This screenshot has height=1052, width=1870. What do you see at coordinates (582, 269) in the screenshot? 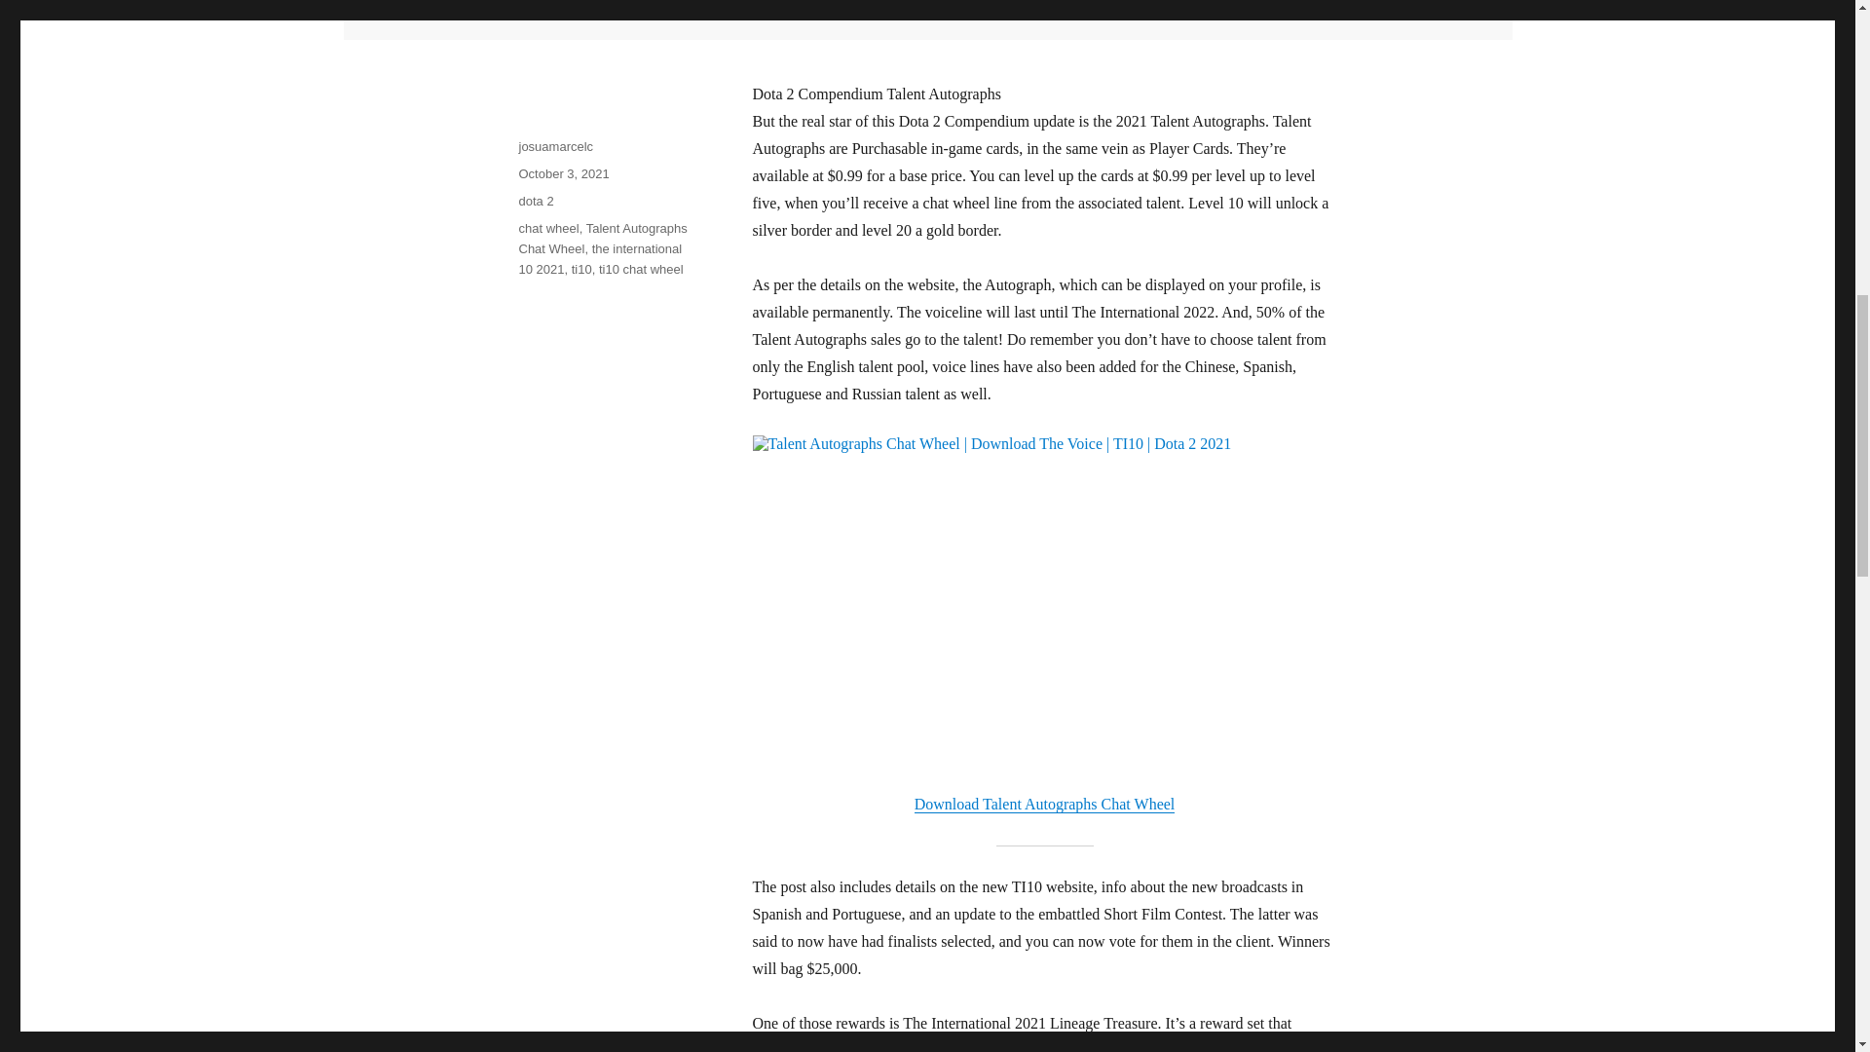
I see `ti10` at bounding box center [582, 269].